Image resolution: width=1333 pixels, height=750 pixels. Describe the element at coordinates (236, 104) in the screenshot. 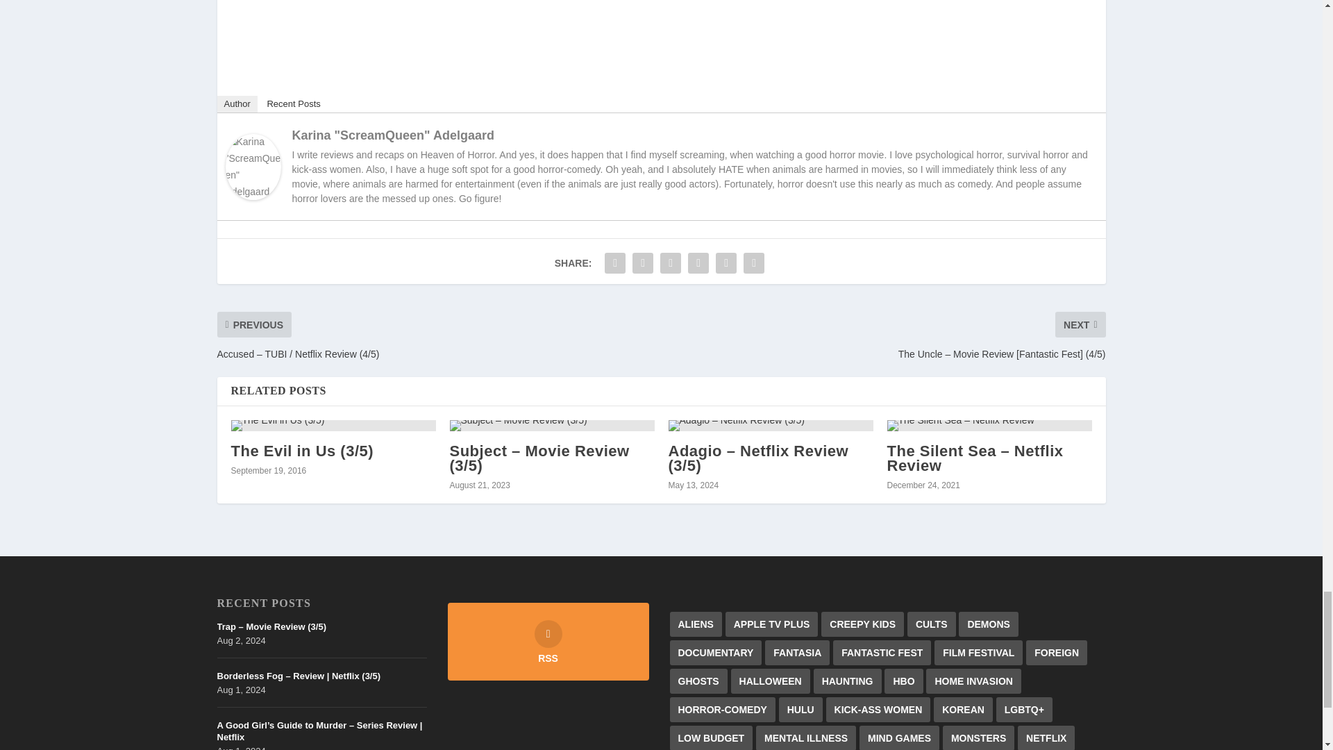

I see `Author` at that location.